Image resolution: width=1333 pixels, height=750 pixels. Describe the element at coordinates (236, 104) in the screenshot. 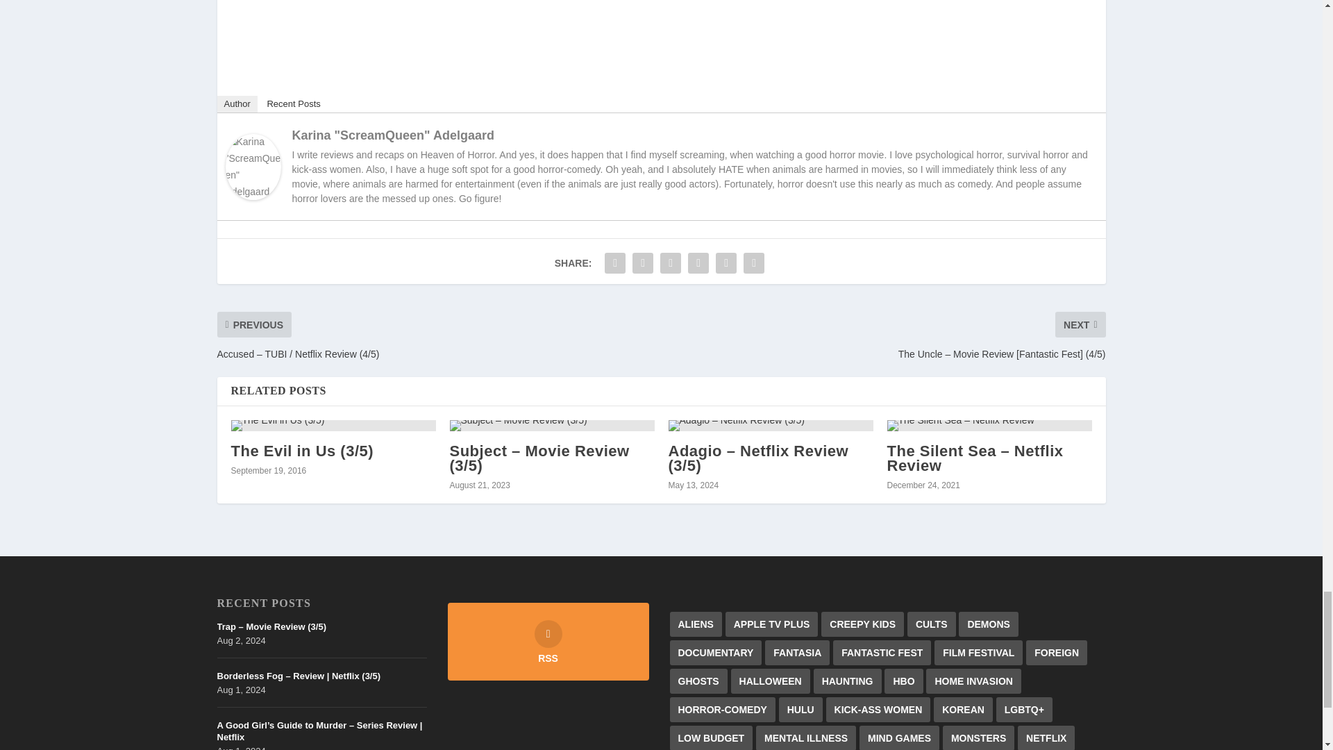

I see `Author` at that location.